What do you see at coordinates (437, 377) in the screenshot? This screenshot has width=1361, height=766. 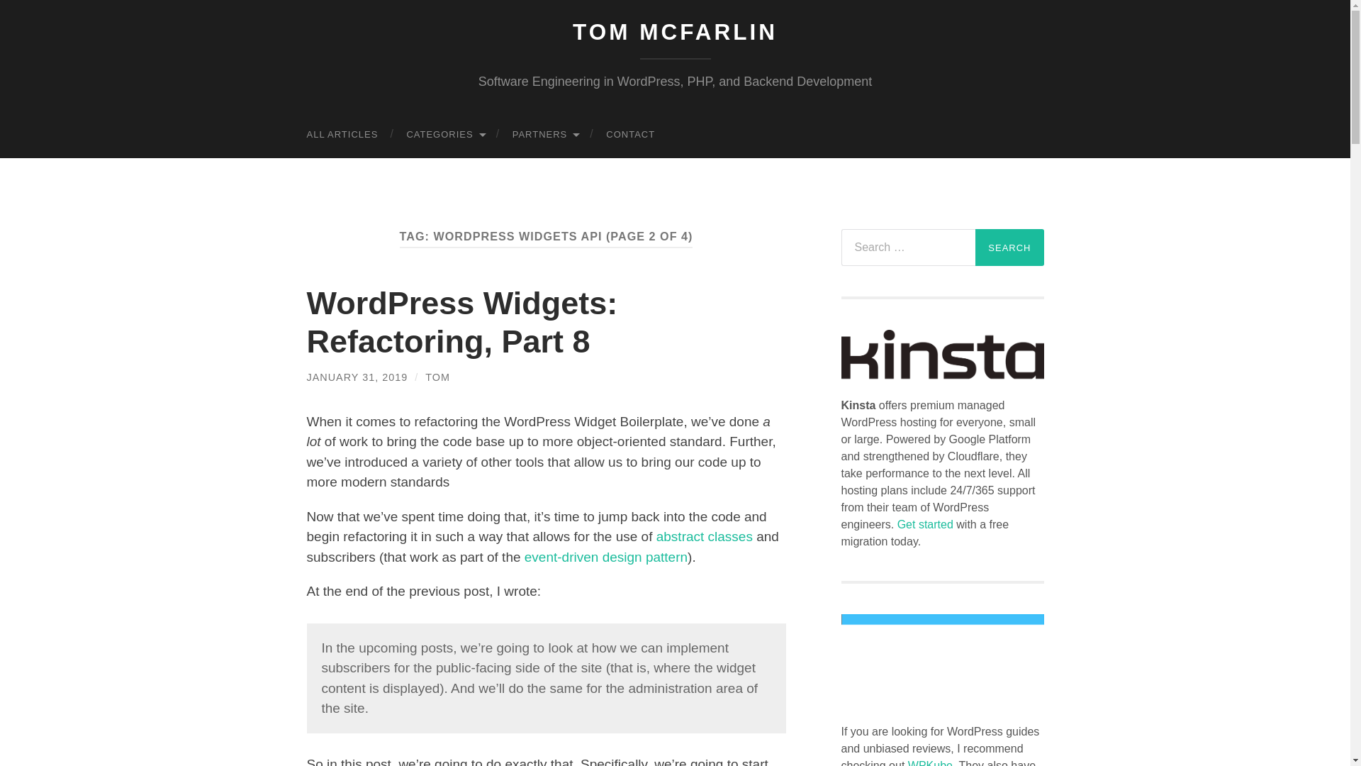 I see `Posts by Tom` at bounding box center [437, 377].